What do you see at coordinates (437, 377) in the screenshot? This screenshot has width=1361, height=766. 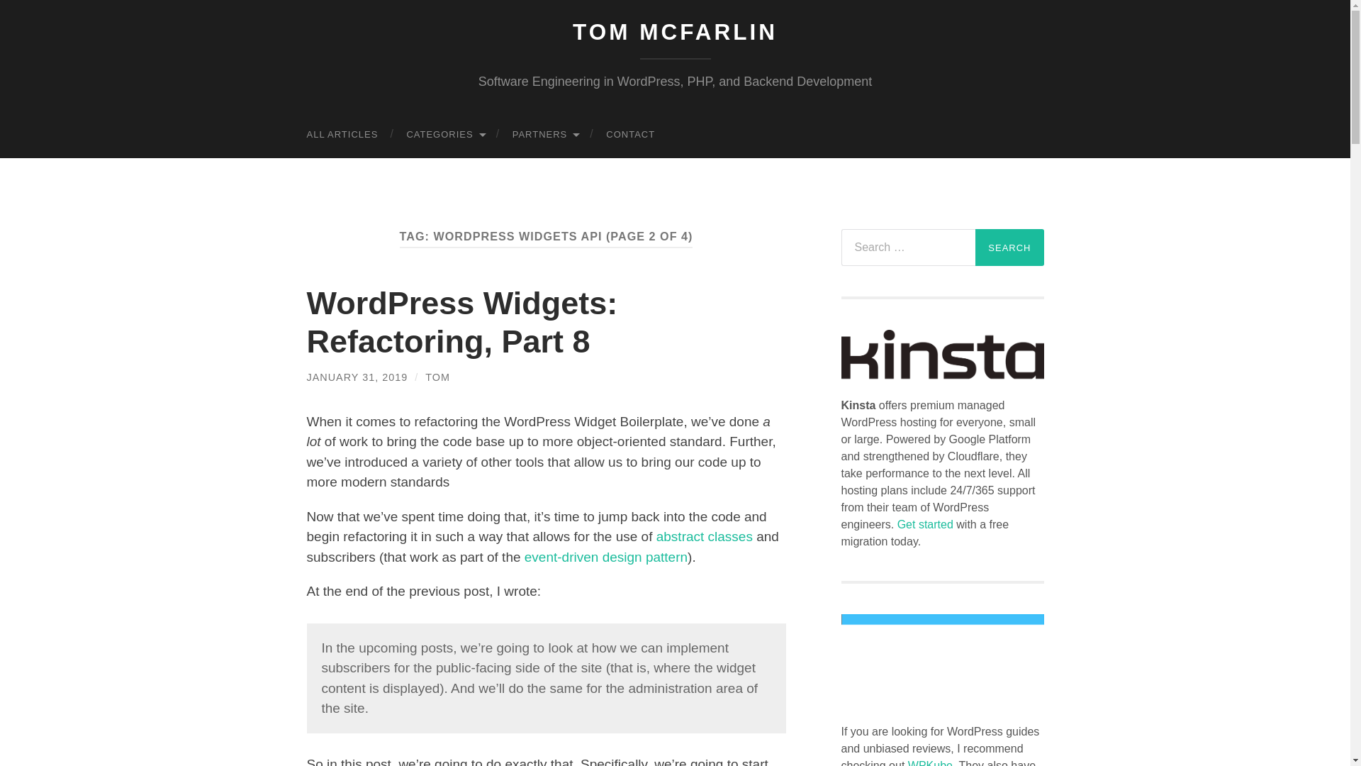 I see `Posts by Tom` at bounding box center [437, 377].